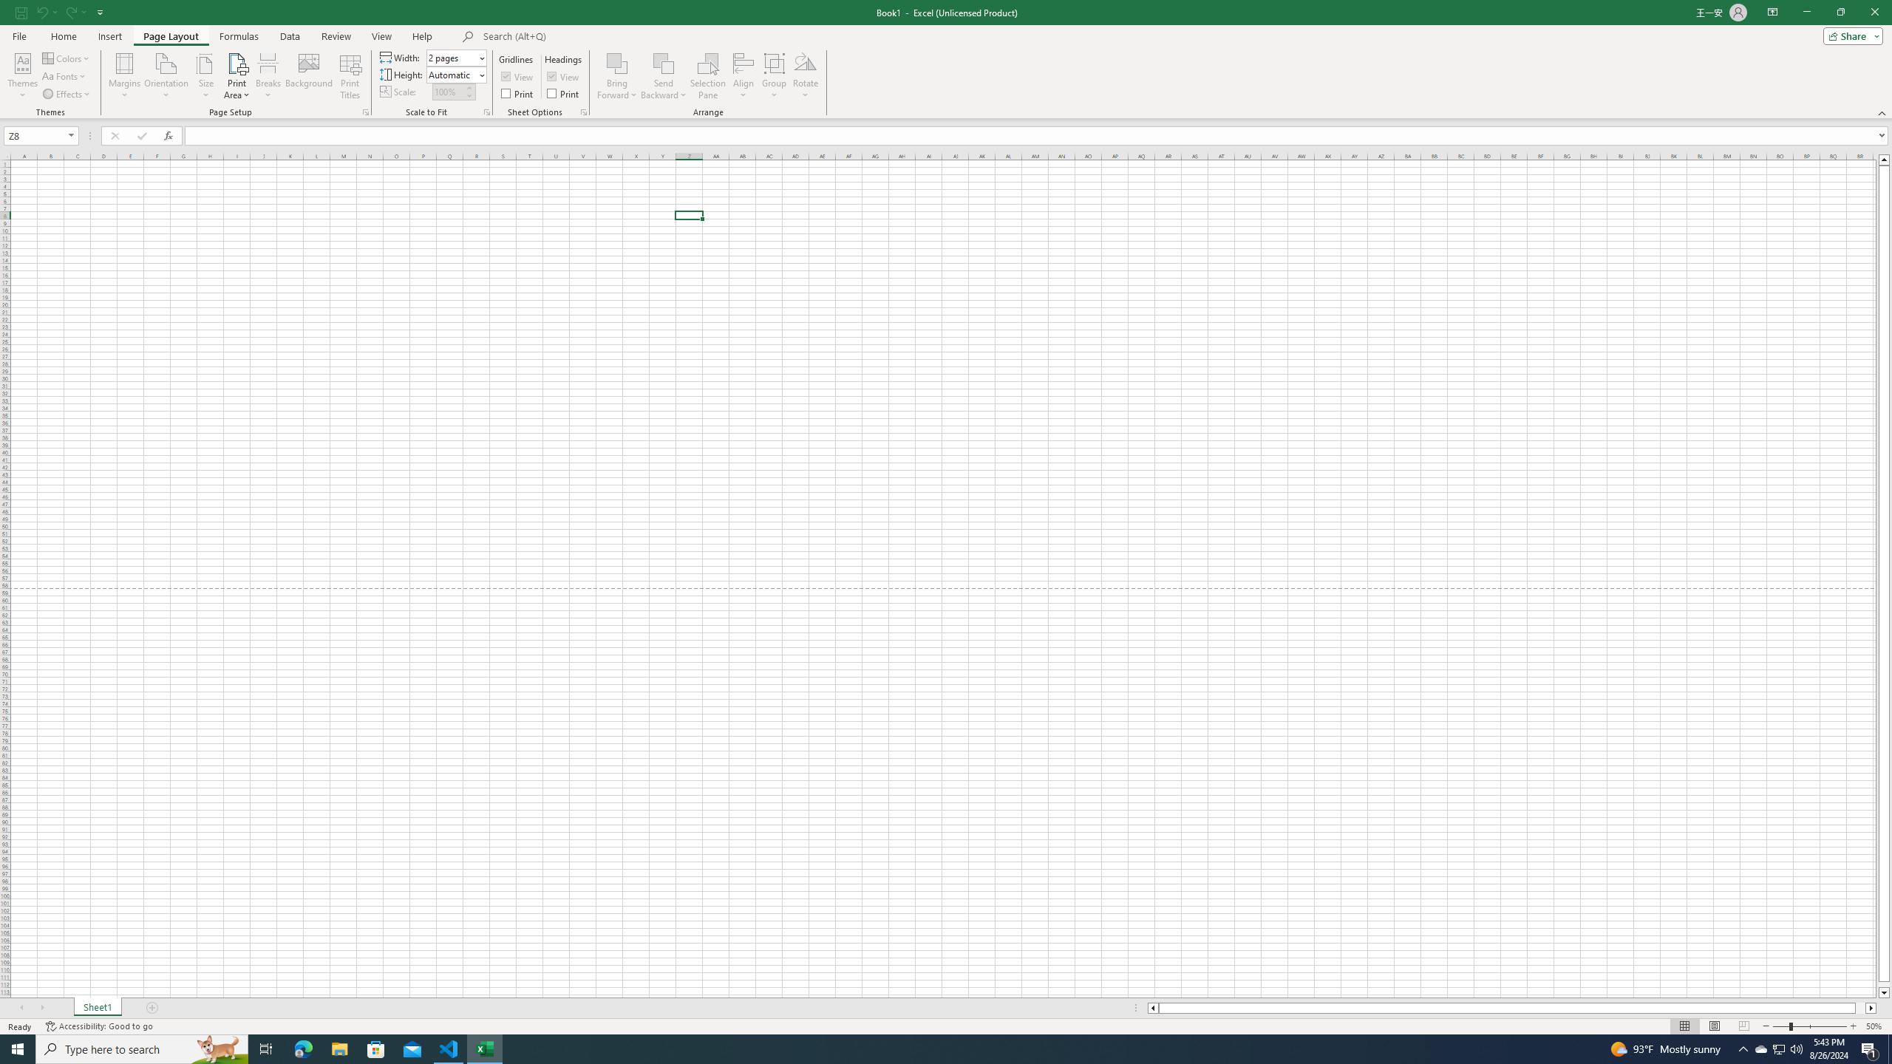 The width and height of the screenshot is (1892, 1064). What do you see at coordinates (487, 112) in the screenshot?
I see `Page Setup` at bounding box center [487, 112].